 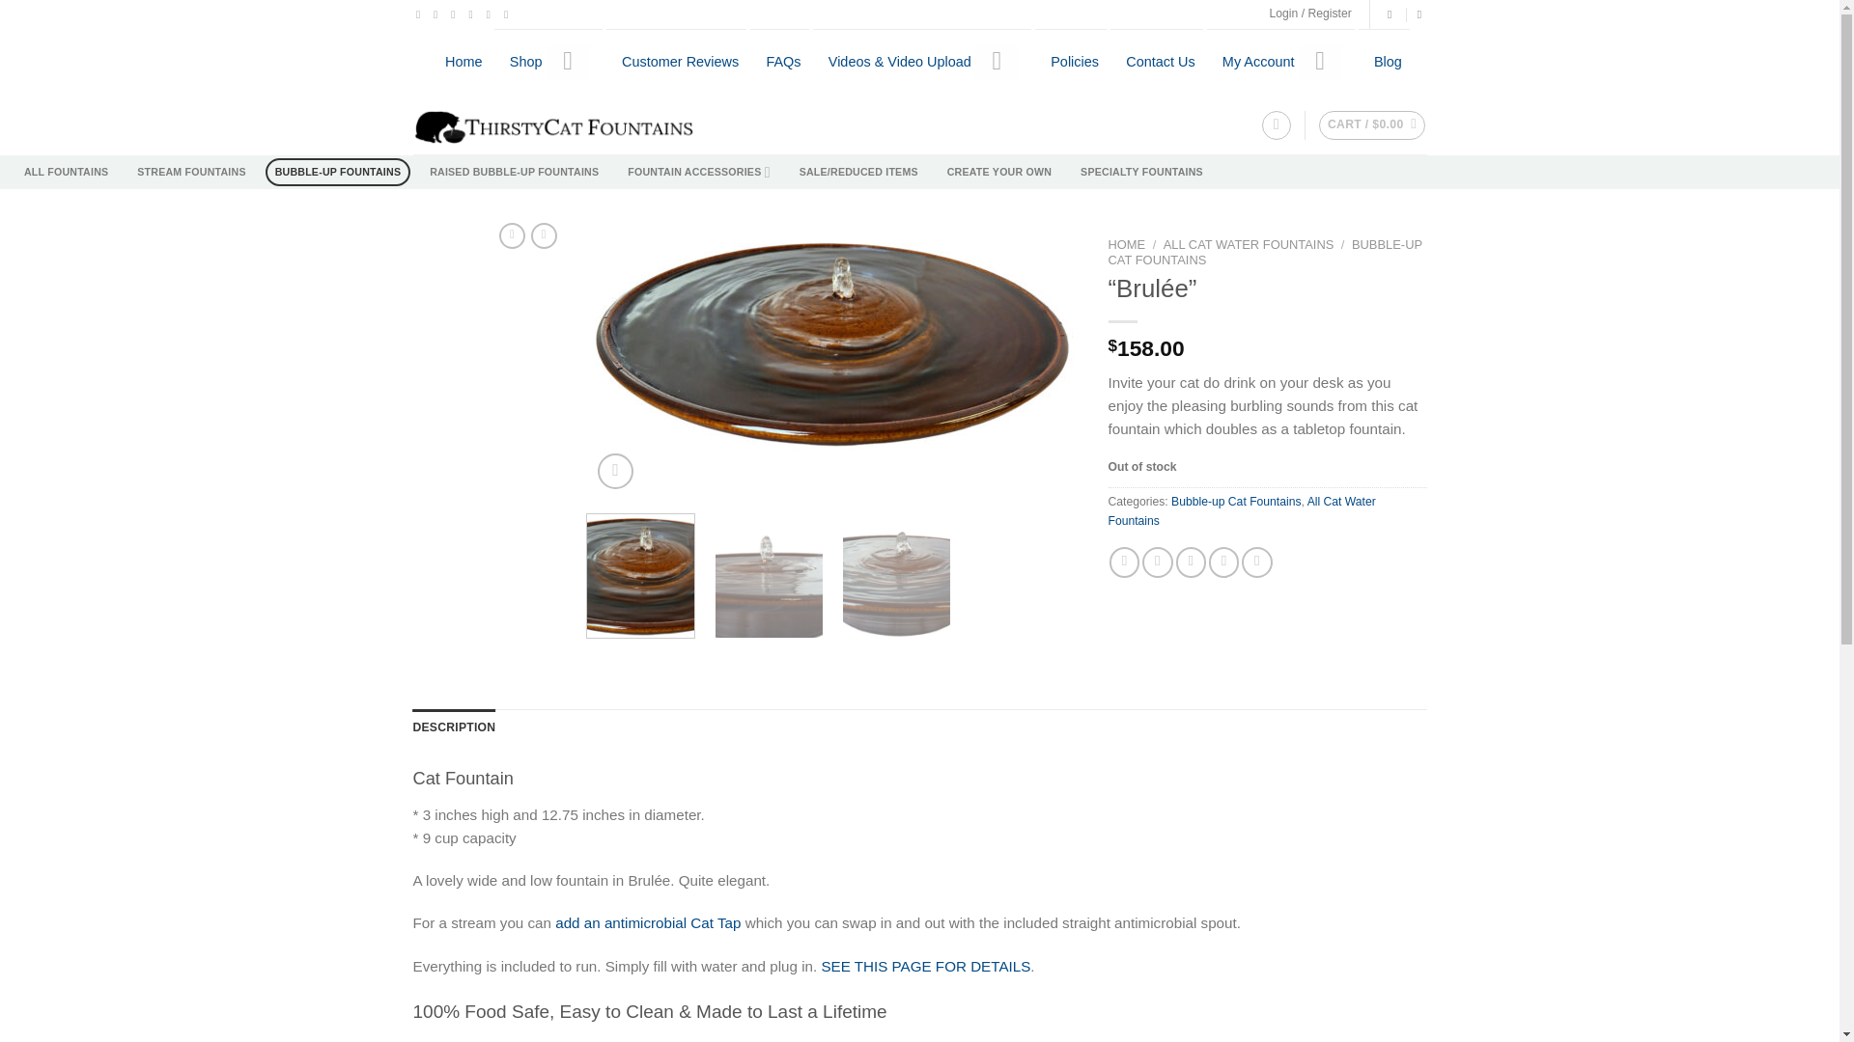 What do you see at coordinates (782, 62) in the screenshot?
I see `FAQs` at bounding box center [782, 62].